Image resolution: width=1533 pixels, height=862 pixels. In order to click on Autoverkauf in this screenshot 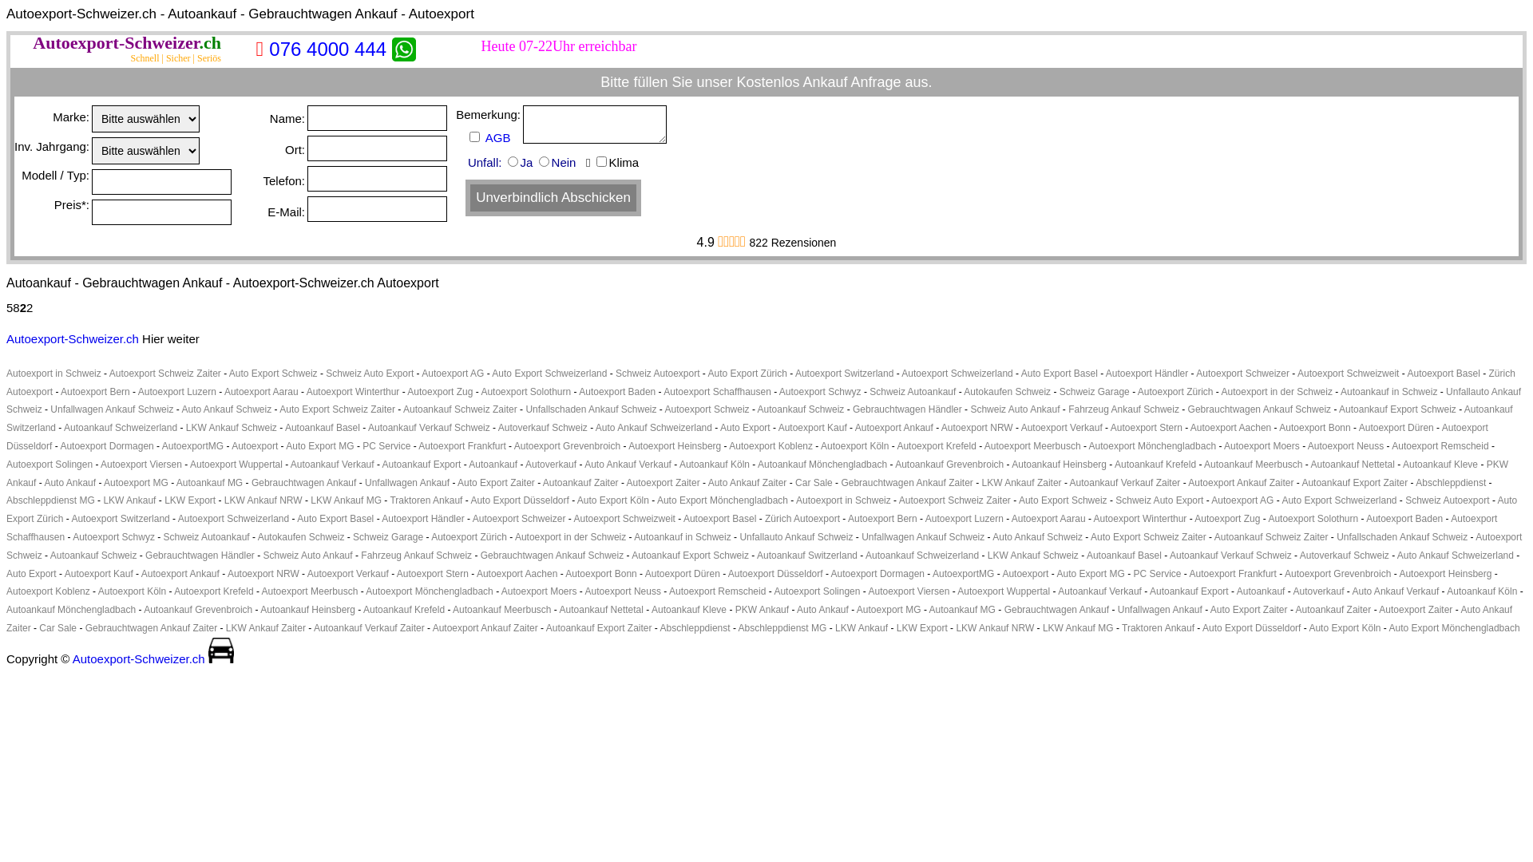, I will do `click(1318, 591)`.